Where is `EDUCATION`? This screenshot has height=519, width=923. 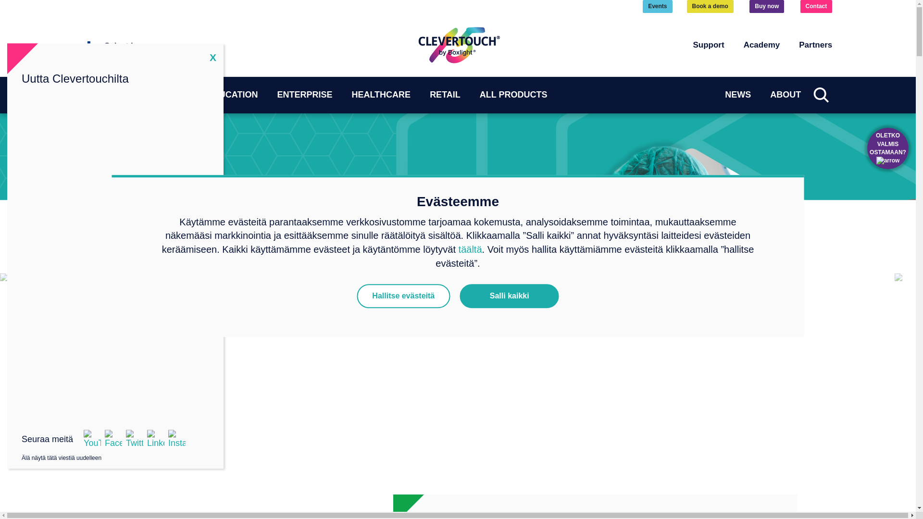 EDUCATION is located at coordinates (123, 95).